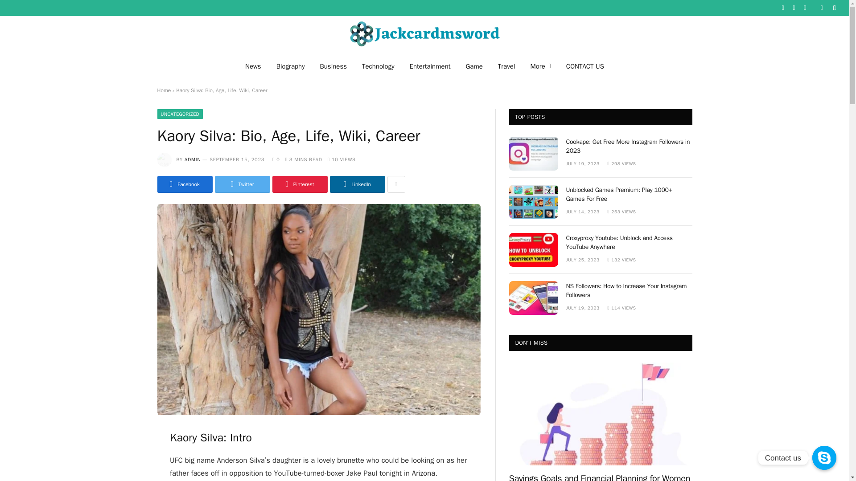 The image size is (856, 481). What do you see at coordinates (290, 66) in the screenshot?
I see `Biography` at bounding box center [290, 66].